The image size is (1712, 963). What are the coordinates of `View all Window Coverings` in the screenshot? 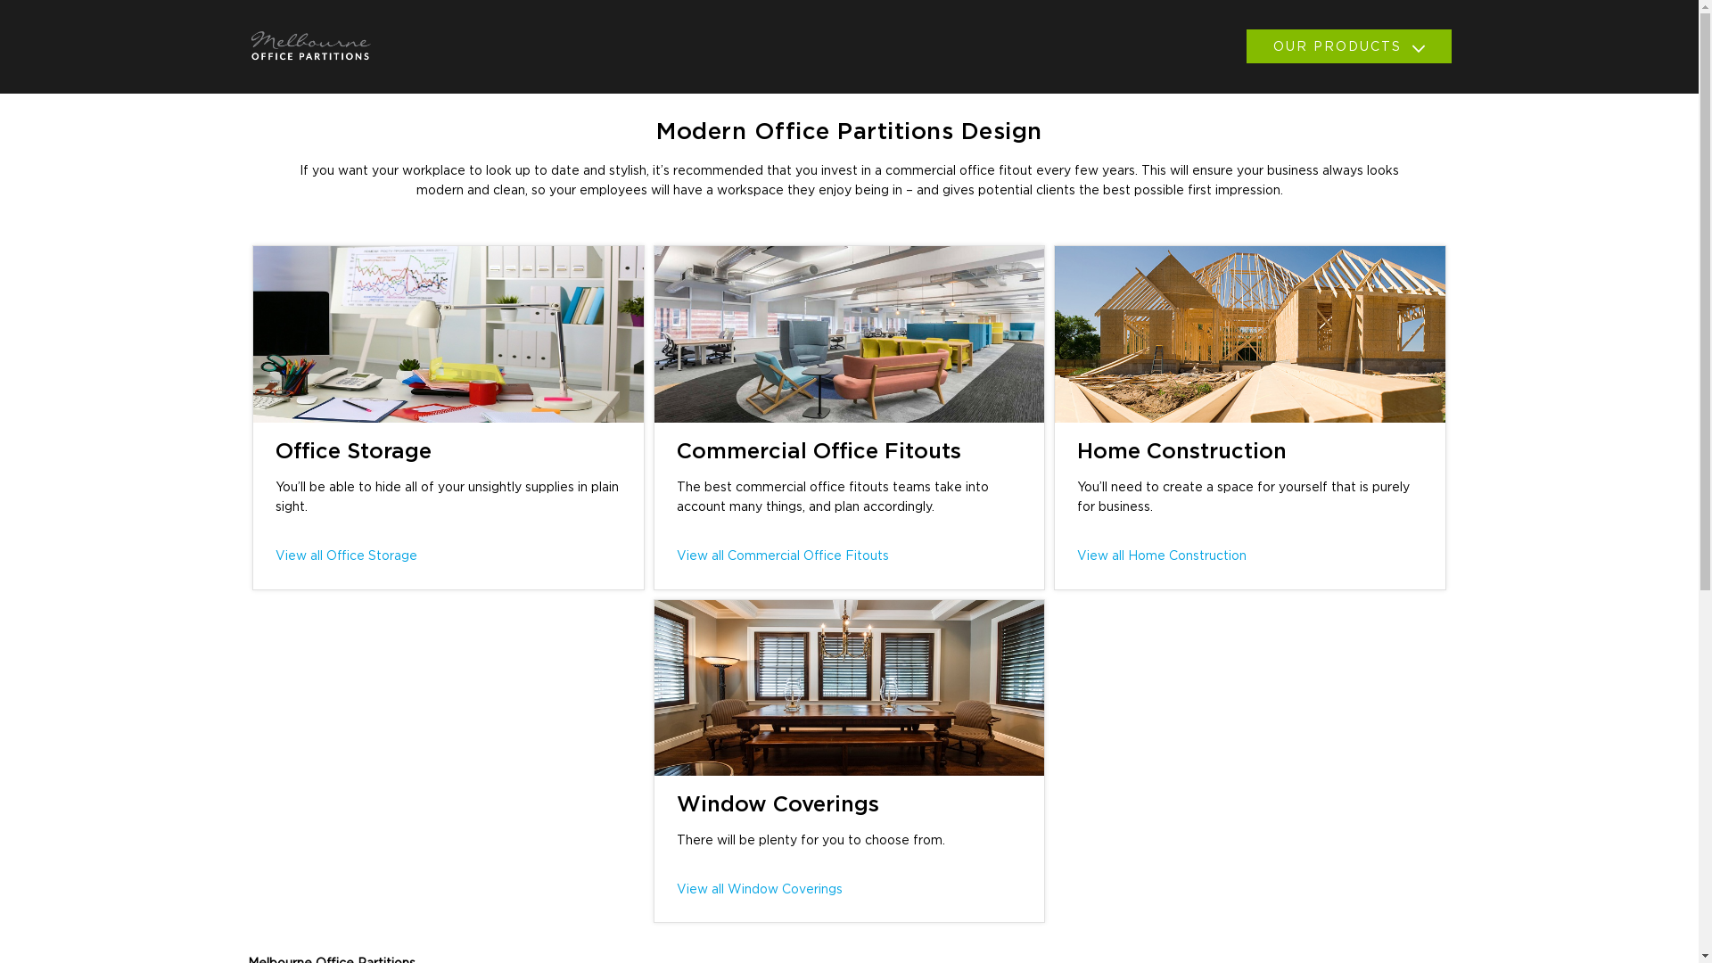 It's located at (759, 890).